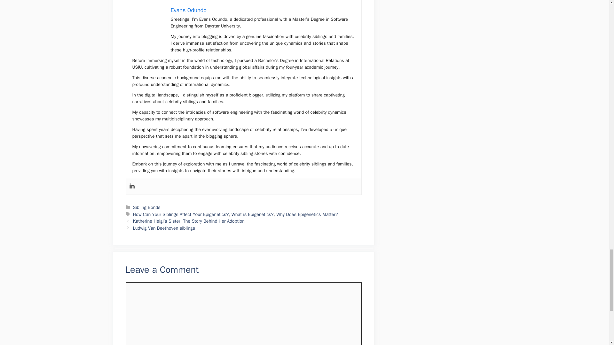  What do you see at coordinates (181, 214) in the screenshot?
I see `How Can Your Siblings Affect Your Epigenetics?` at bounding box center [181, 214].